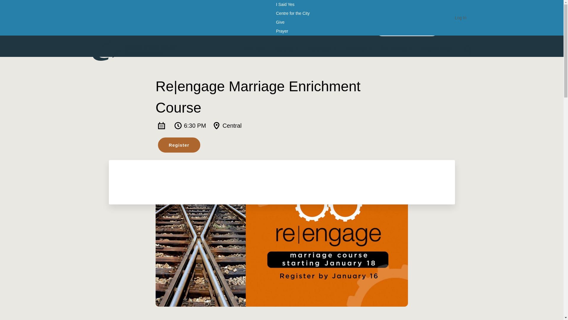 The image size is (568, 320). What do you see at coordinates (179, 145) in the screenshot?
I see `Register` at bounding box center [179, 145].